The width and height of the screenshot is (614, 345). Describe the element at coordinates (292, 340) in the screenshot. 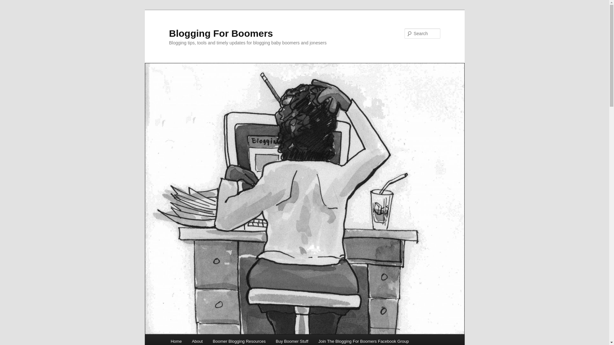

I see `Buy Boomer Stuff` at that location.